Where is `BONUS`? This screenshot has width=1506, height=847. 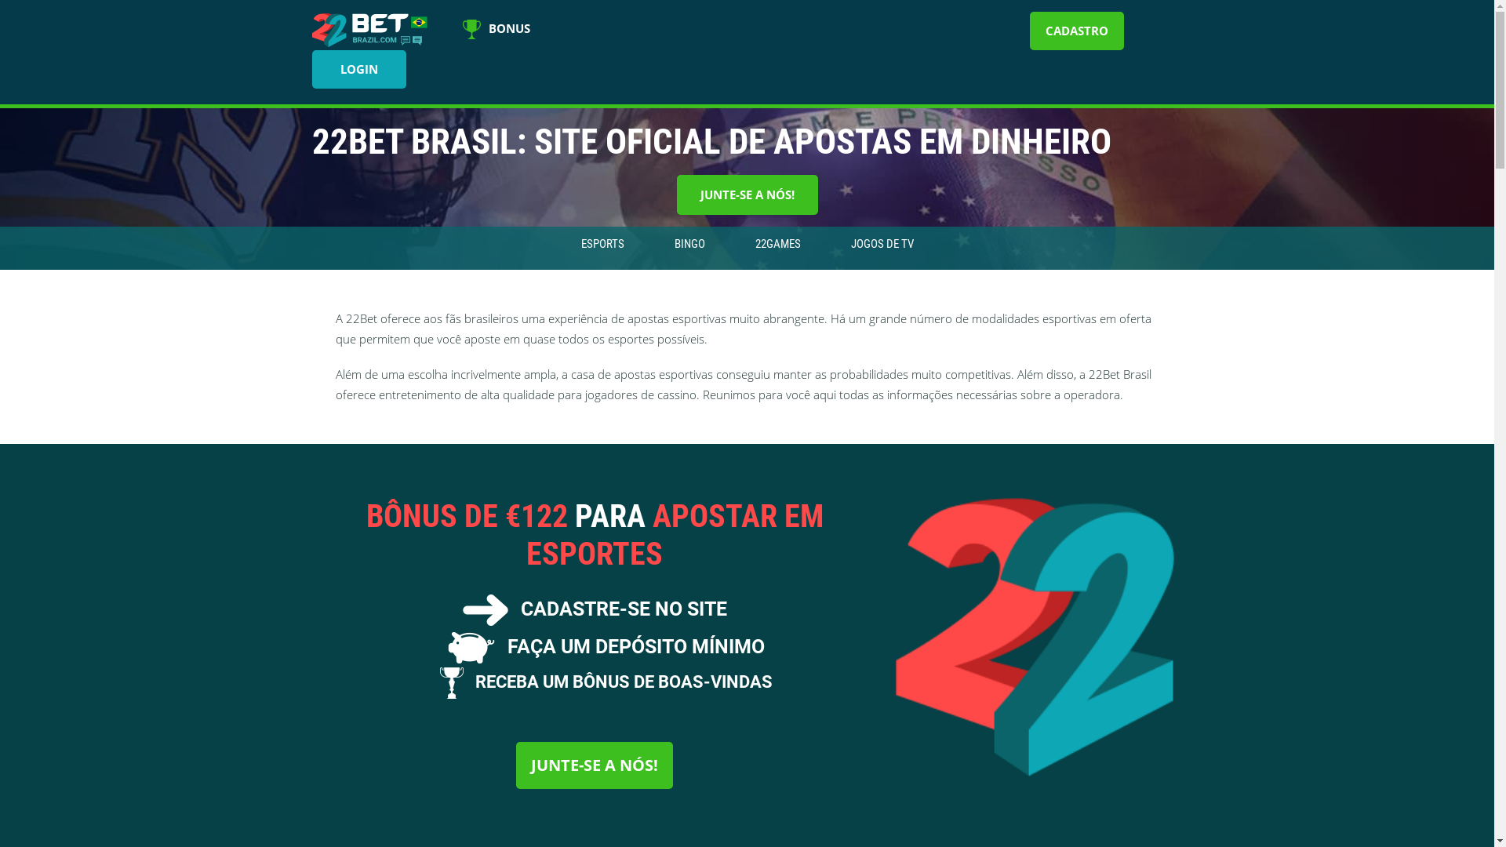
BONUS is located at coordinates (497, 31).